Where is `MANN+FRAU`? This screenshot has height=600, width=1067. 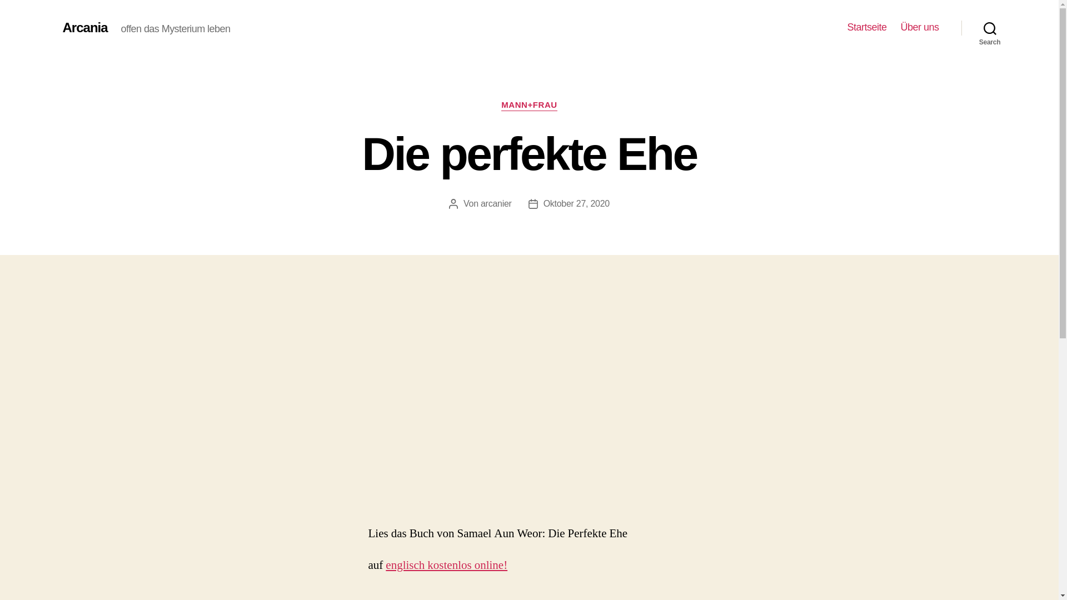
MANN+FRAU is located at coordinates (529, 106).